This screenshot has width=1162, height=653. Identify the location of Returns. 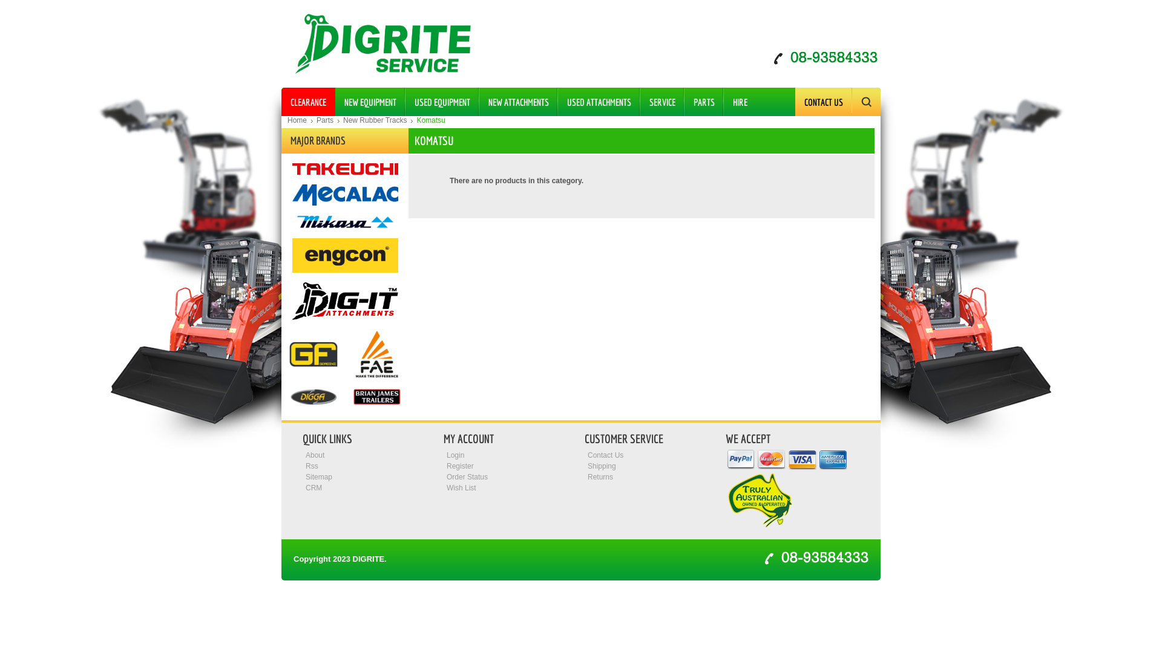
(600, 477).